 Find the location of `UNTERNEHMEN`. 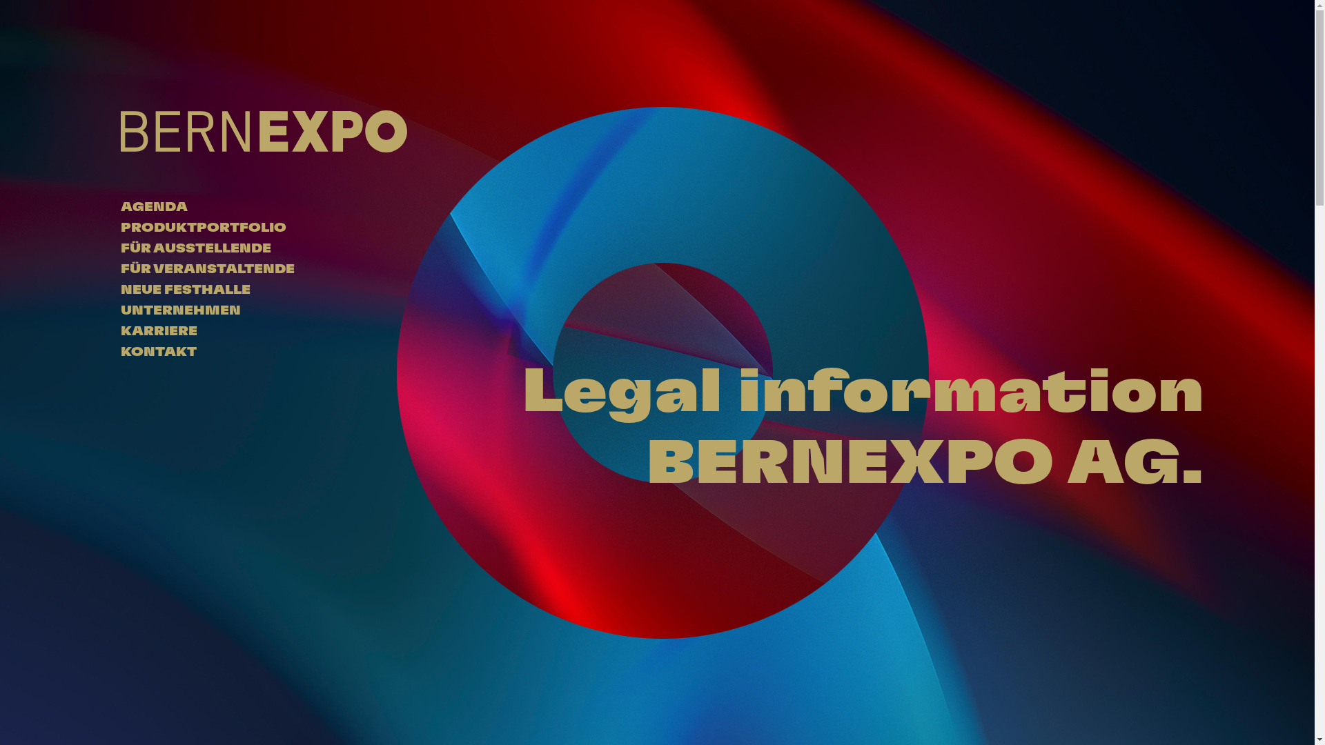

UNTERNEHMEN is located at coordinates (181, 311).